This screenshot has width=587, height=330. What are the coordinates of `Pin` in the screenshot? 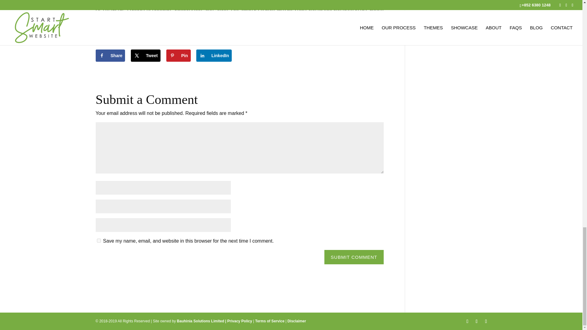 It's located at (179, 56).